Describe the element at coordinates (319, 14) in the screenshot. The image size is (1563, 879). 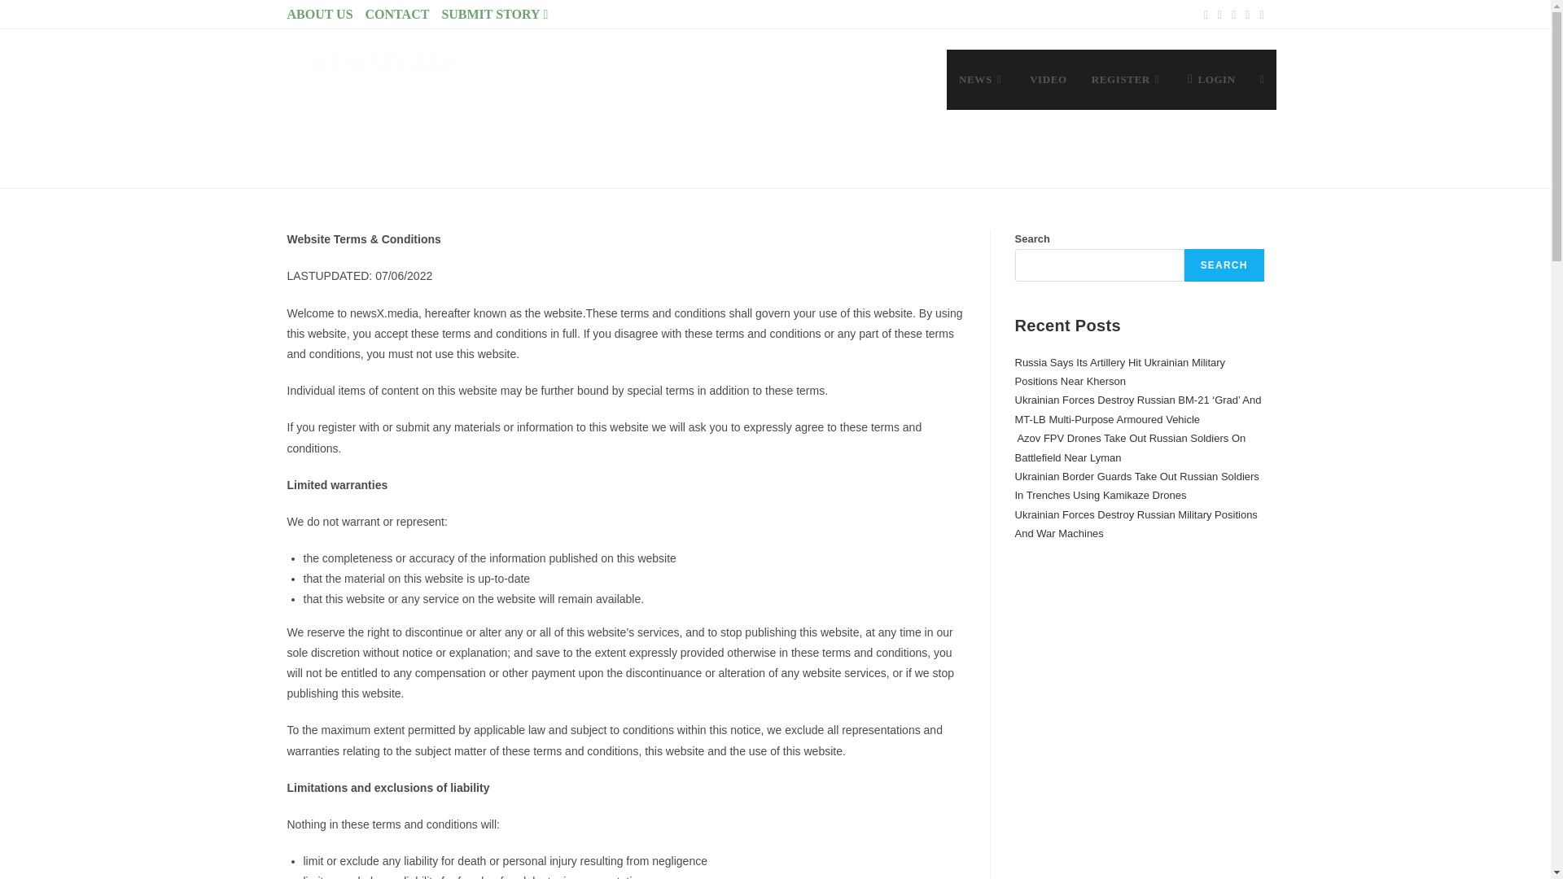
I see `ABOUT US` at that location.